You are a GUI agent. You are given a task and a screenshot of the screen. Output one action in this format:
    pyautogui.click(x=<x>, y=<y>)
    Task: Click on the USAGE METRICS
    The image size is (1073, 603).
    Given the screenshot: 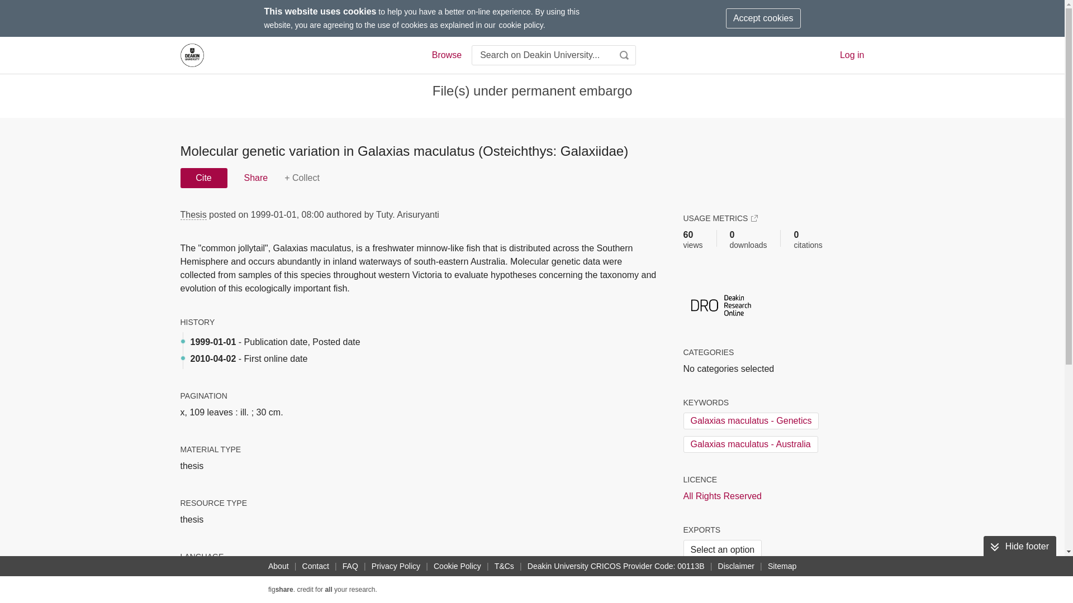 What is the action you would take?
    pyautogui.click(x=720, y=218)
    